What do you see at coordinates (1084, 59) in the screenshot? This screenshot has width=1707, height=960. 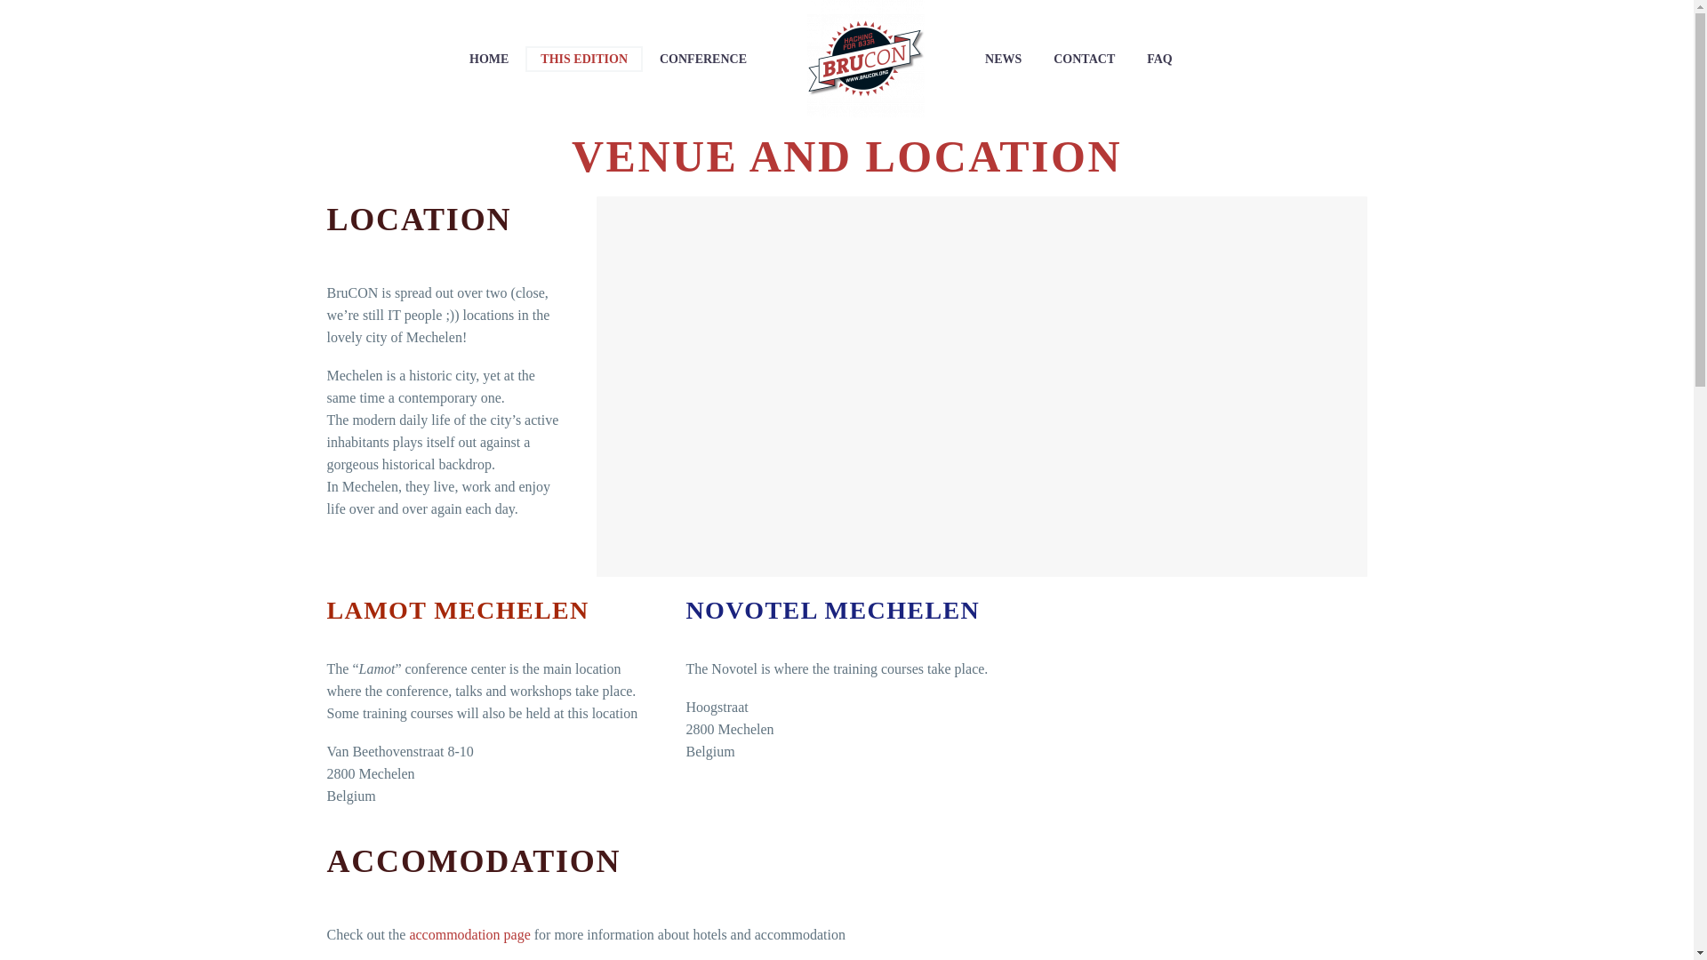 I see `CONTACT` at bounding box center [1084, 59].